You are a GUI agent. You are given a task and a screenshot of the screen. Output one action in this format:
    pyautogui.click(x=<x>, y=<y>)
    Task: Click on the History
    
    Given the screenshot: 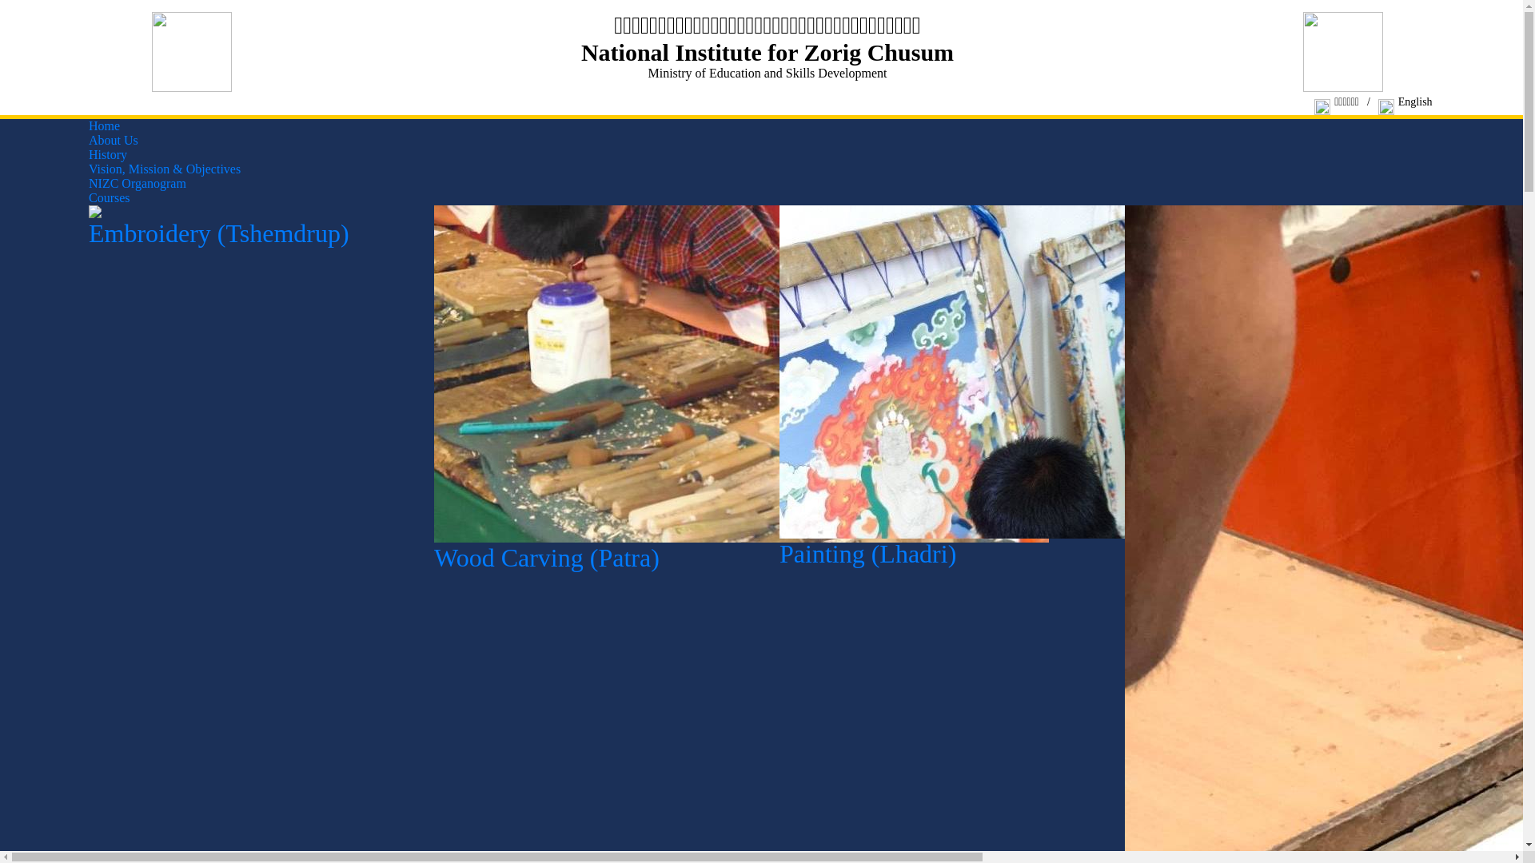 What is the action you would take?
    pyautogui.click(x=108, y=155)
    